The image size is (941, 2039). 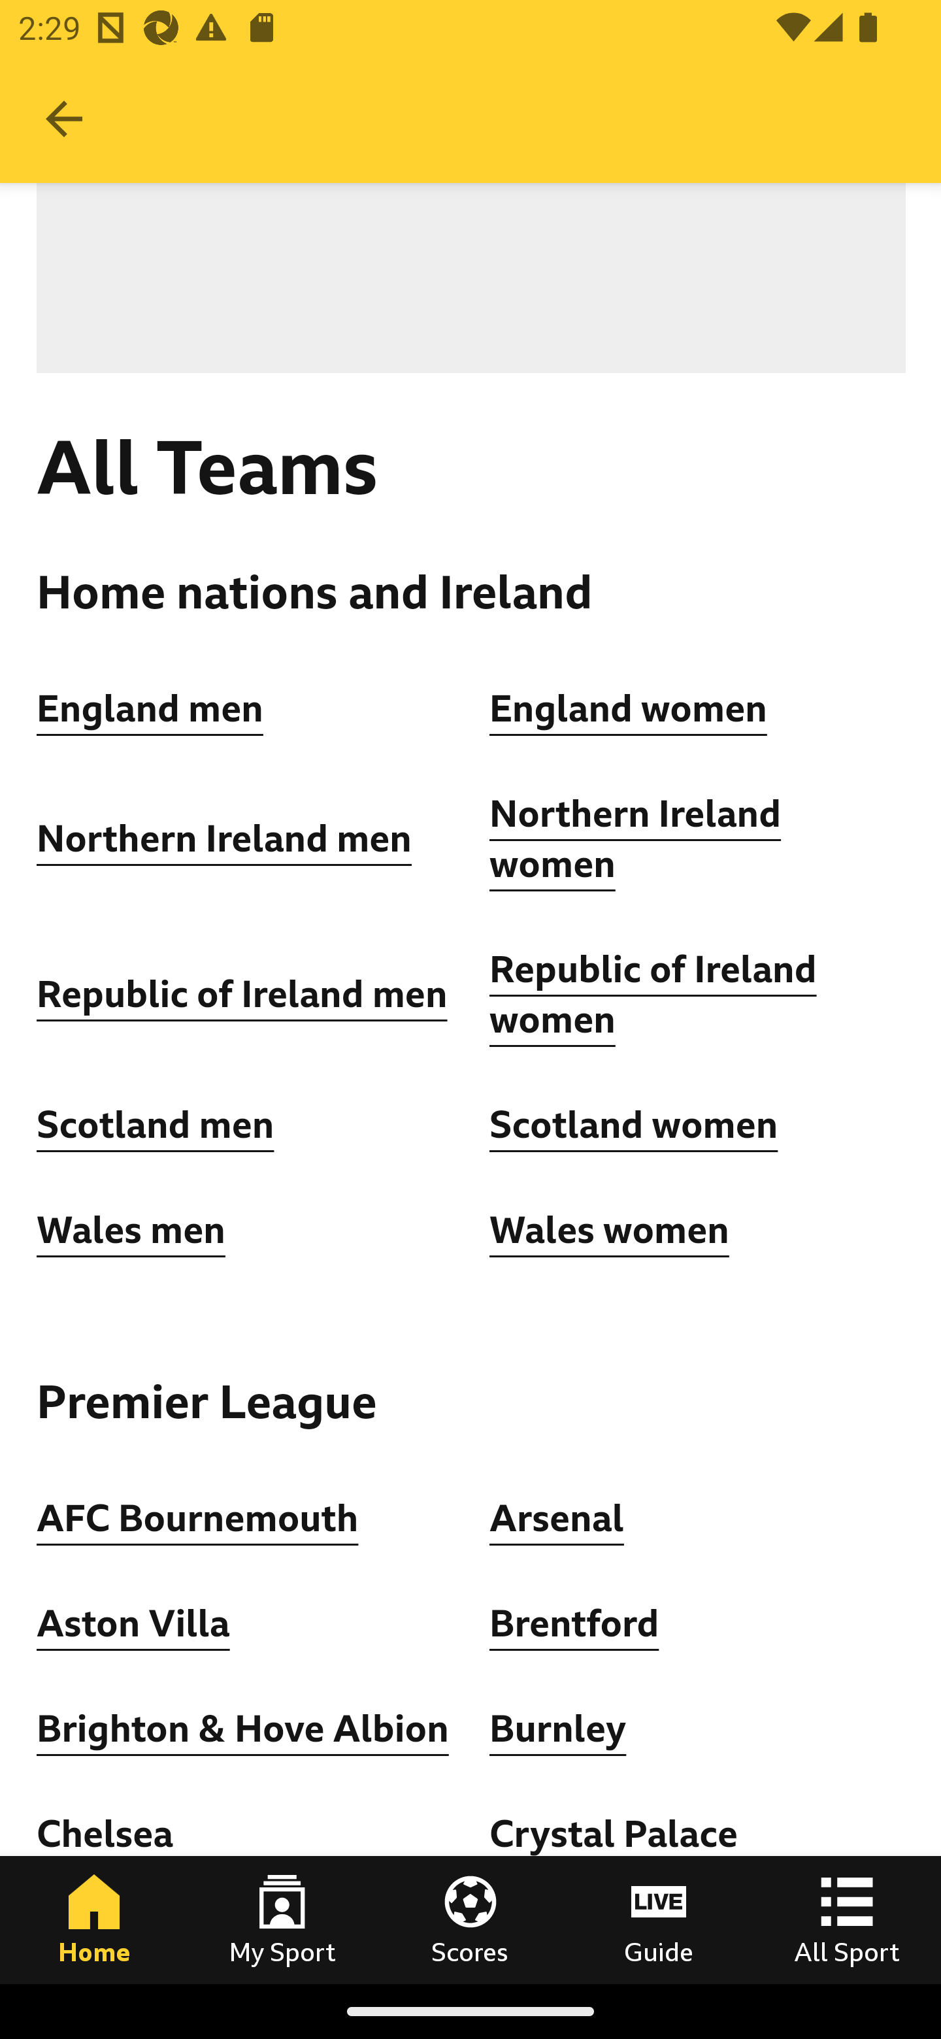 I want to click on Arsenal, so click(x=556, y=1519).